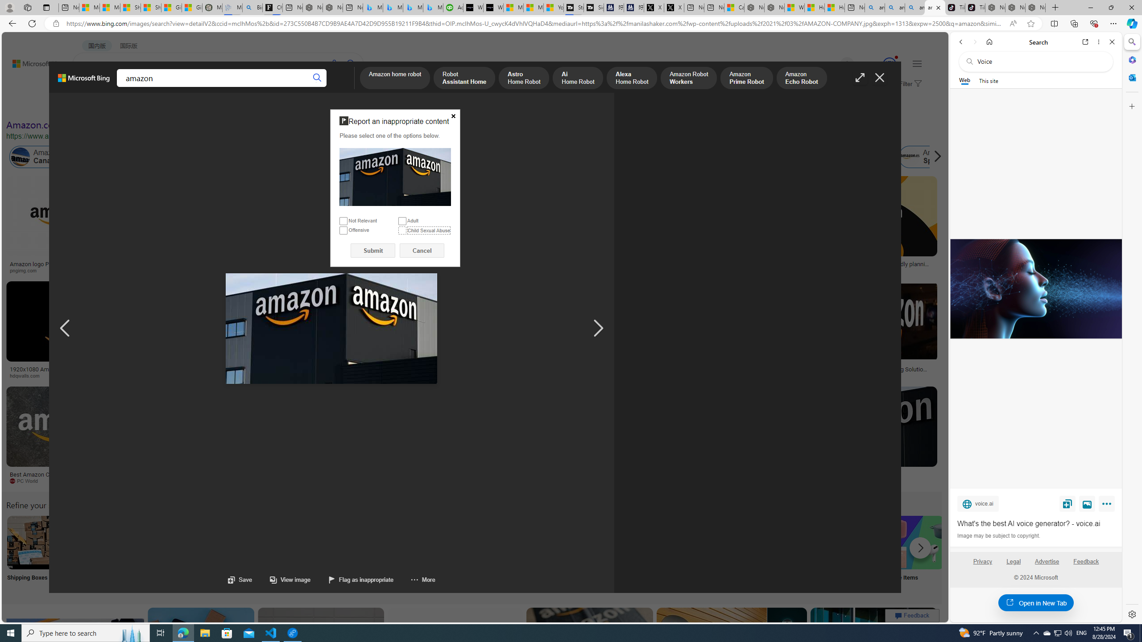 This screenshot has width=1142, height=642. I want to click on Jobs Near Me, so click(269, 554).